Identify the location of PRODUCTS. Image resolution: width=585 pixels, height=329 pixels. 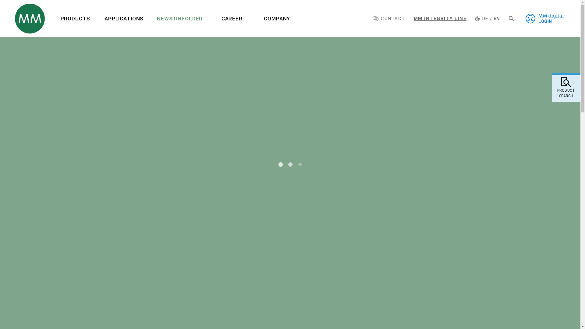
(75, 18).